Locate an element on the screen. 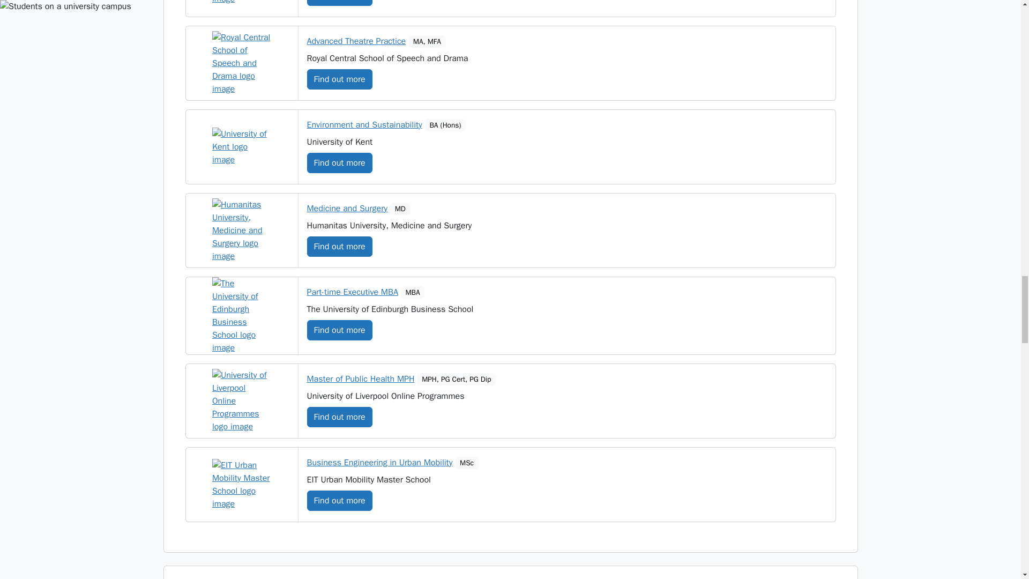  University of Liverpool Online Programmes is located at coordinates (241, 400).